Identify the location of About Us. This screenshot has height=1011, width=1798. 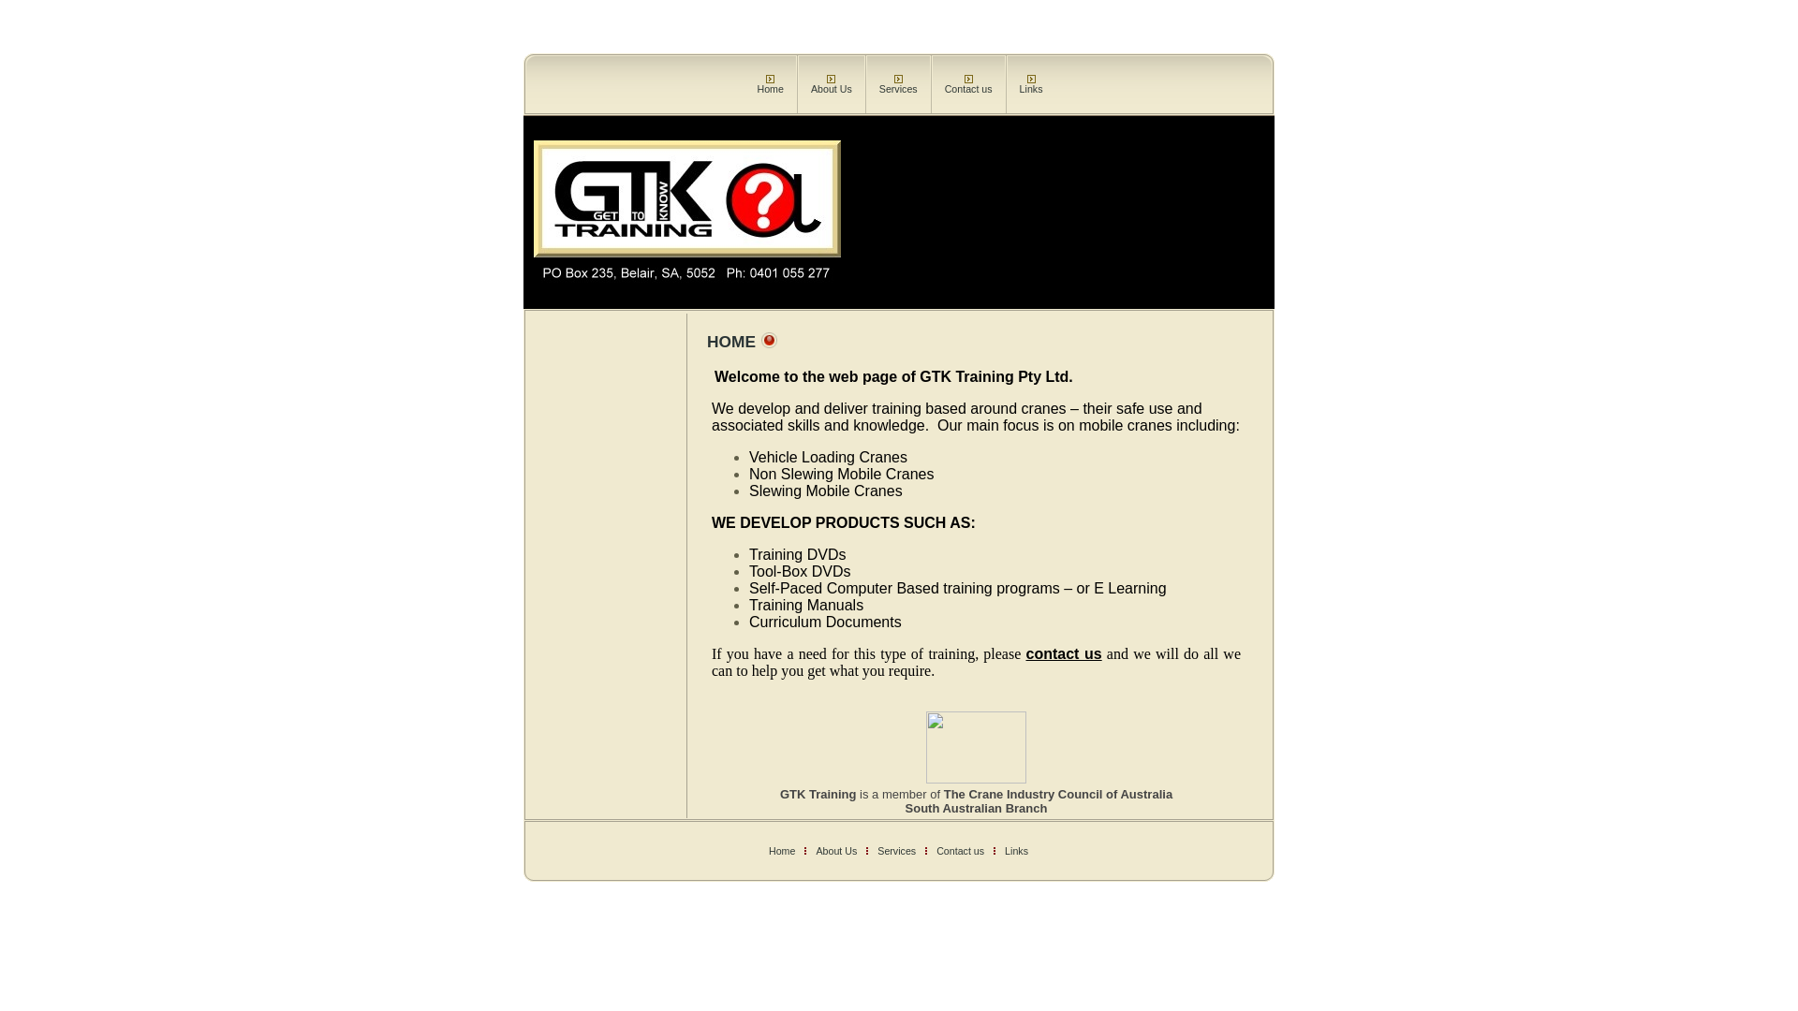
(832, 88).